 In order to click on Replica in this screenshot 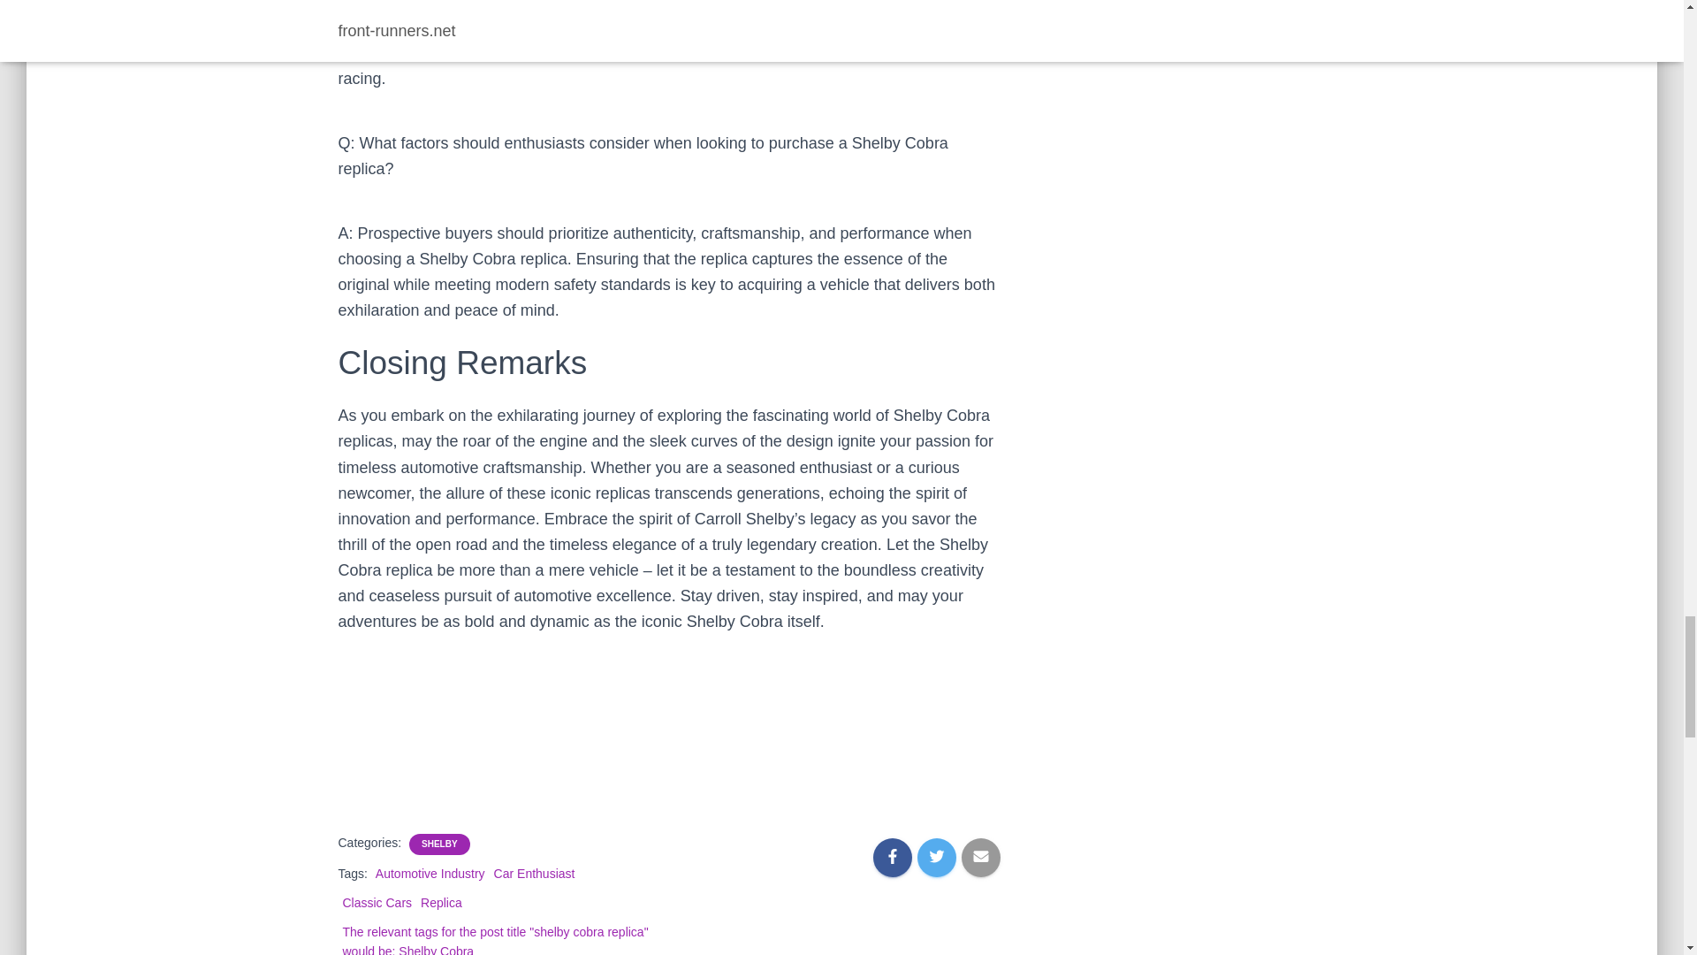, I will do `click(441, 903)`.